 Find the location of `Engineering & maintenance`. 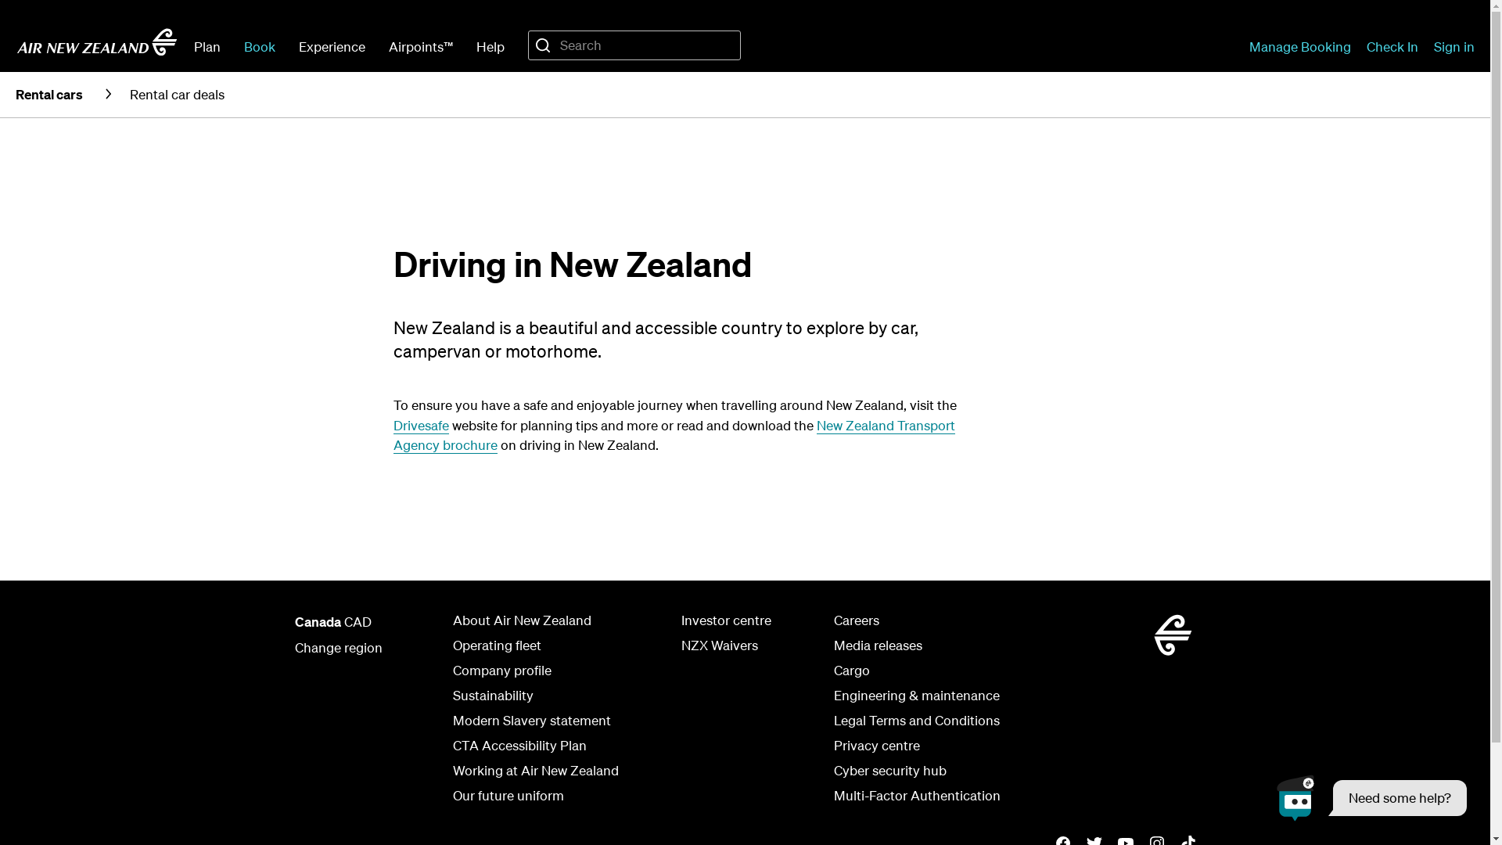

Engineering & maintenance is located at coordinates (917, 696).